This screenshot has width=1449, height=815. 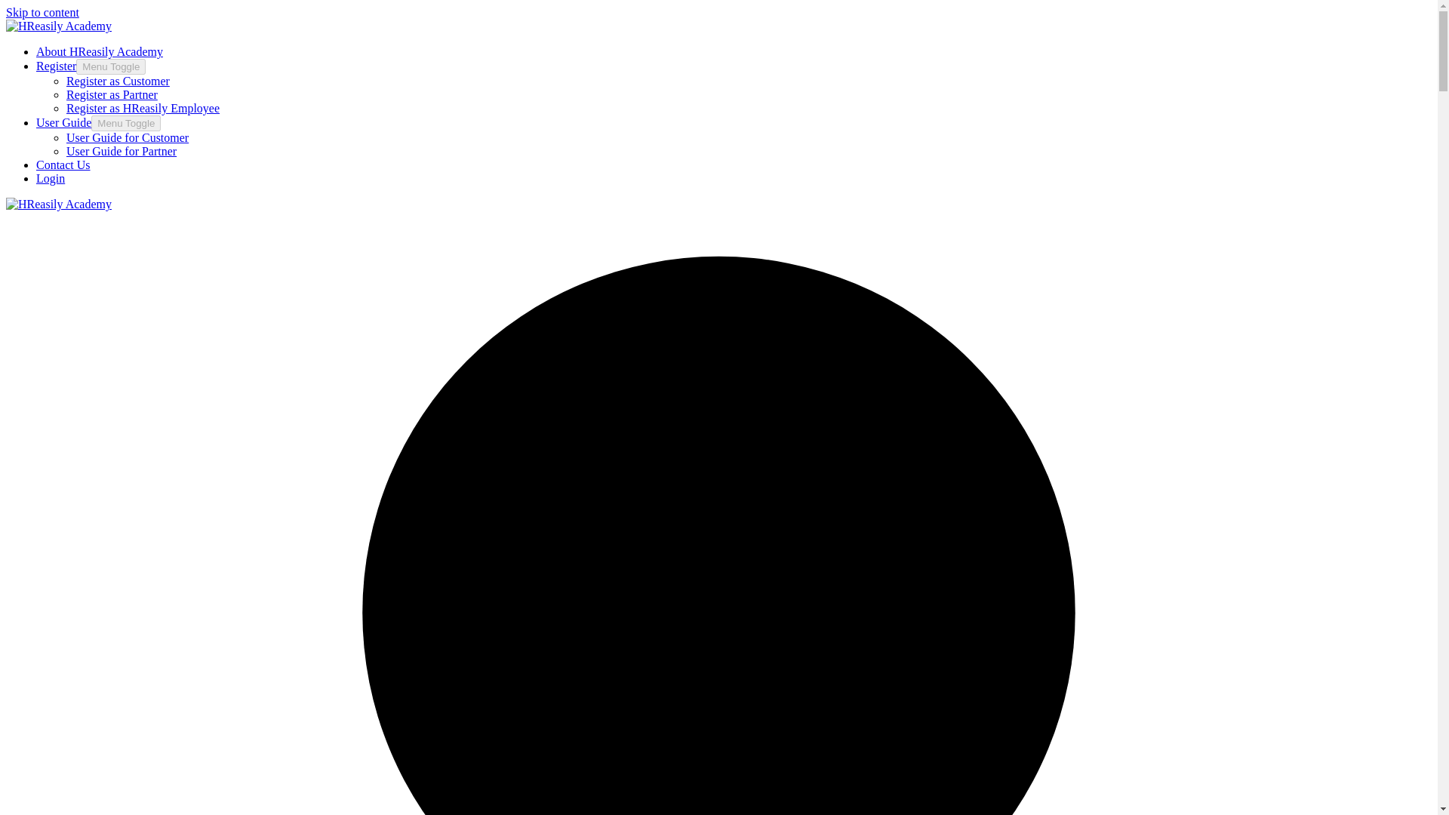 I want to click on User Guide for Partner, so click(x=122, y=151).